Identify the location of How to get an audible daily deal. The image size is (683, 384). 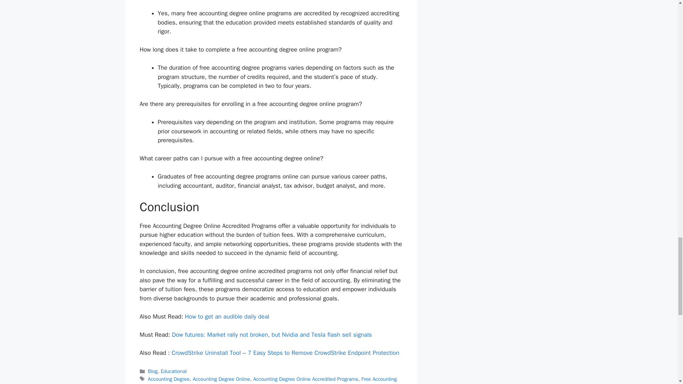
(227, 316).